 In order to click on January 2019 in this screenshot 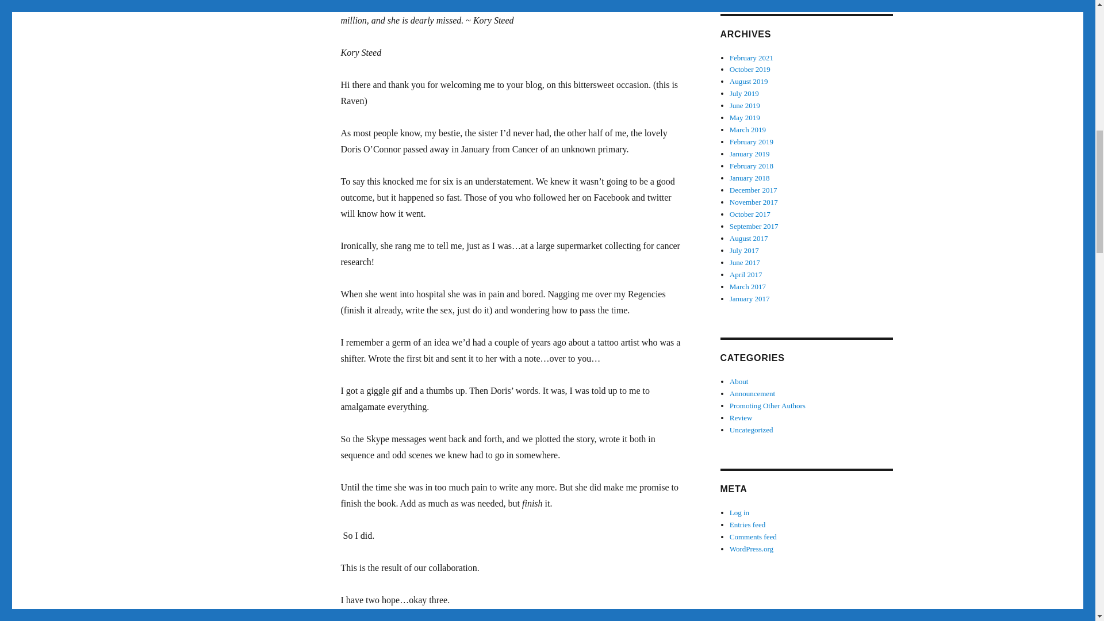, I will do `click(750, 154)`.